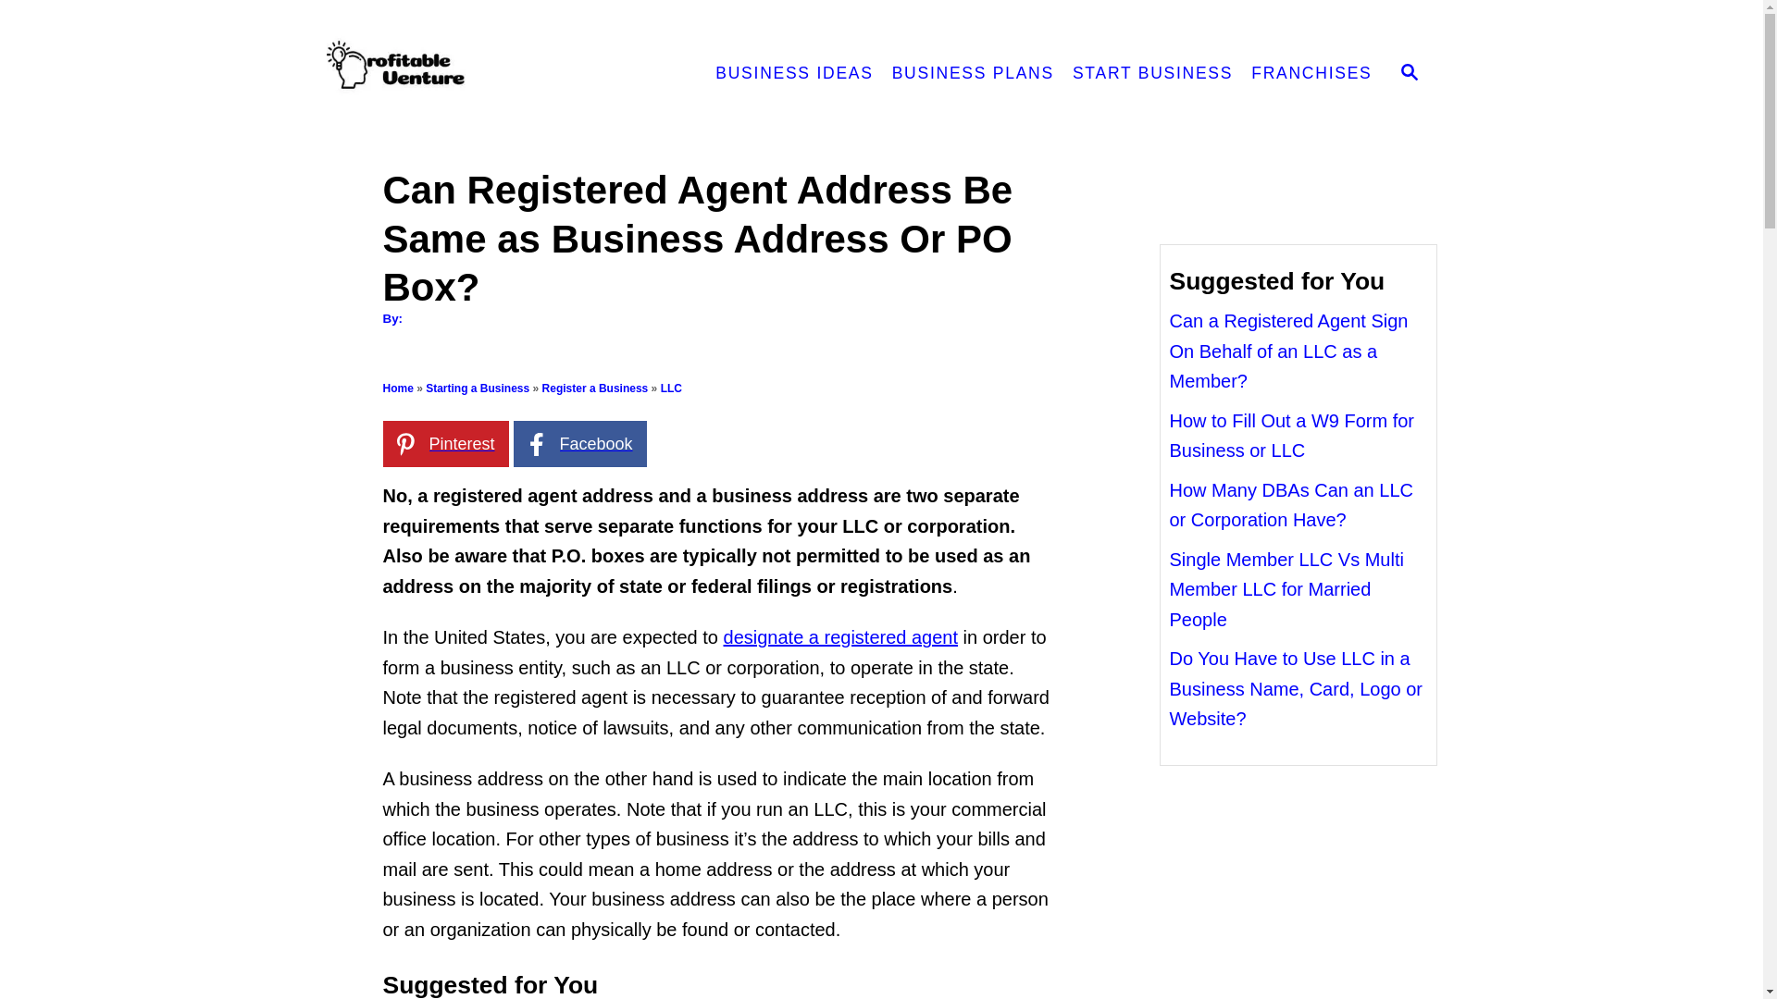  I want to click on Facebook, so click(579, 444).